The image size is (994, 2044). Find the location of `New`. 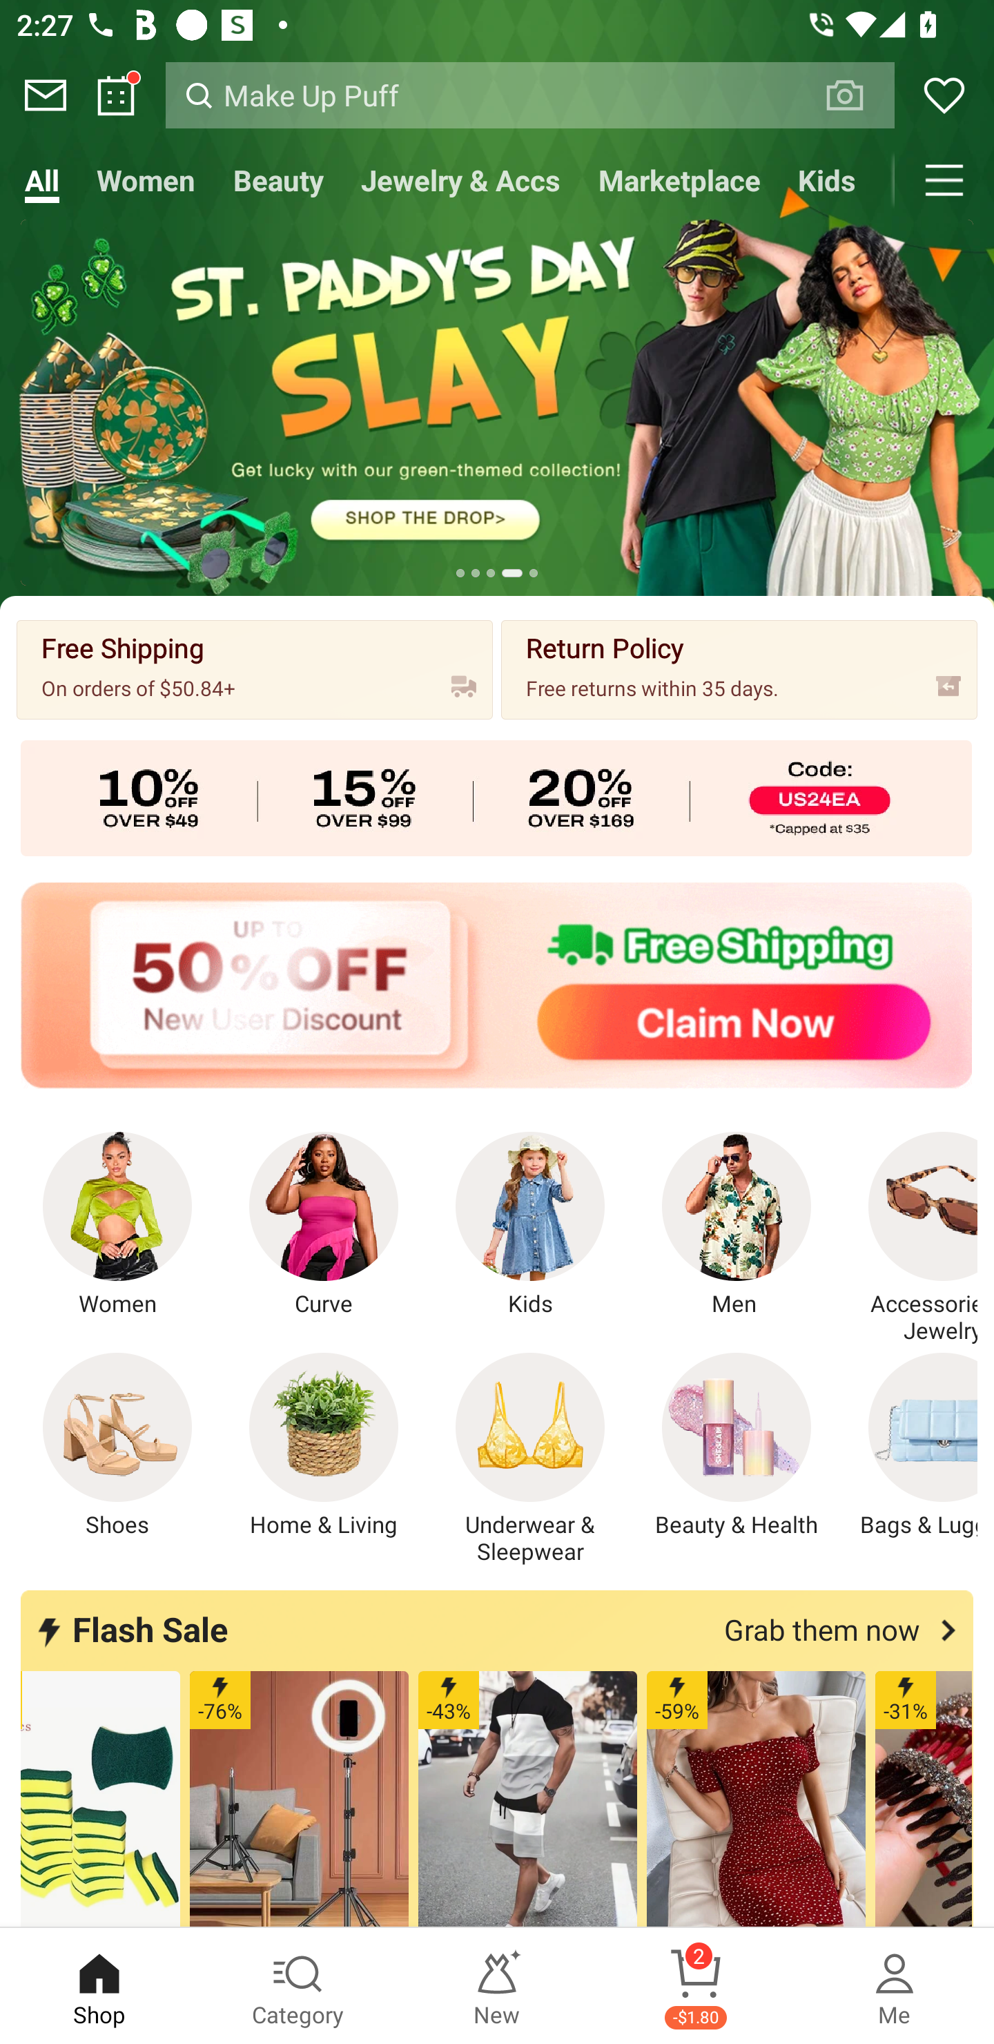

New is located at coordinates (497, 1986).